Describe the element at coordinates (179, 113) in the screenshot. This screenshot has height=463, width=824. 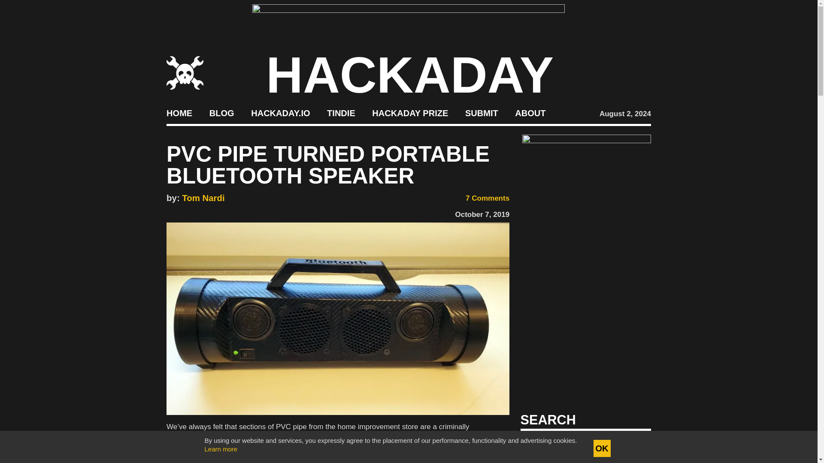
I see `HOME` at that location.